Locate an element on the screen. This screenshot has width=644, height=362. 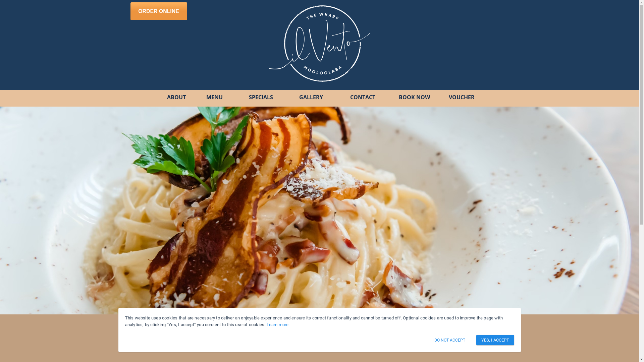
CONTACT is located at coordinates (363, 98).